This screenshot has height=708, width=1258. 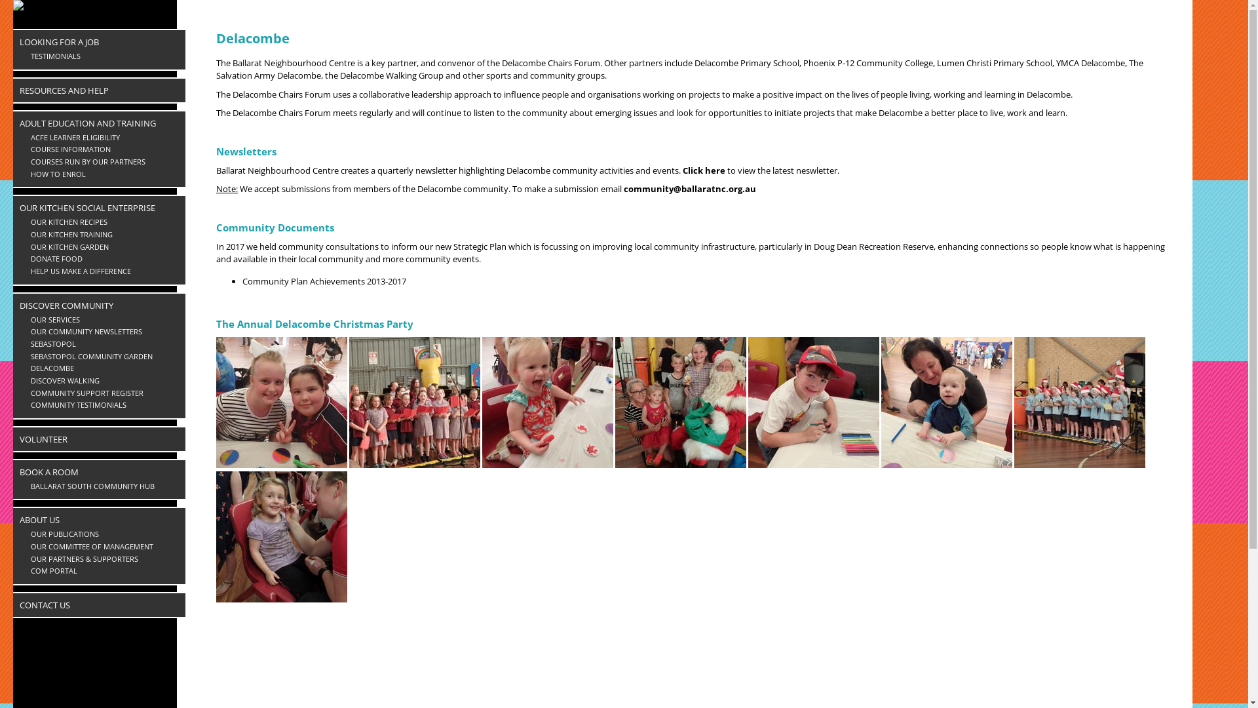 What do you see at coordinates (102, 572) in the screenshot?
I see `COM PORTAL` at bounding box center [102, 572].